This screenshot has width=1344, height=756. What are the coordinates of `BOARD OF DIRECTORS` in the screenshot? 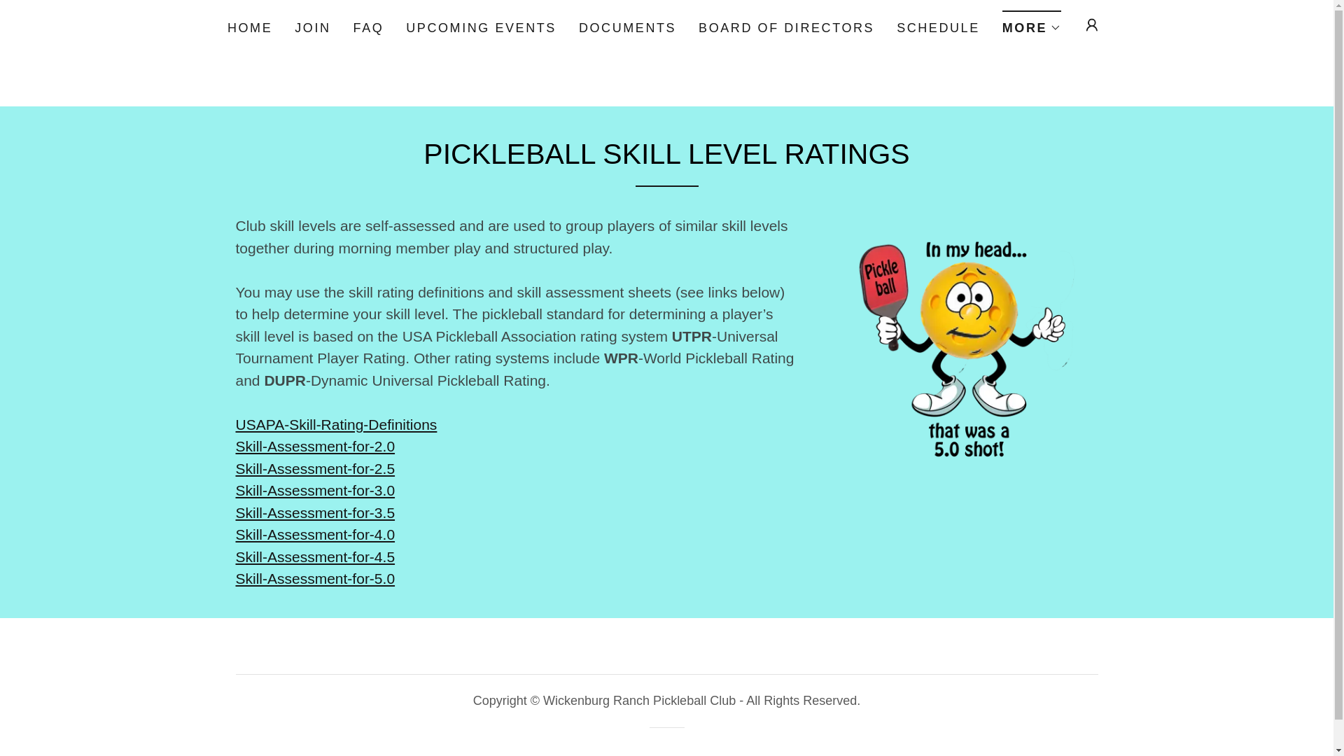 It's located at (787, 28).